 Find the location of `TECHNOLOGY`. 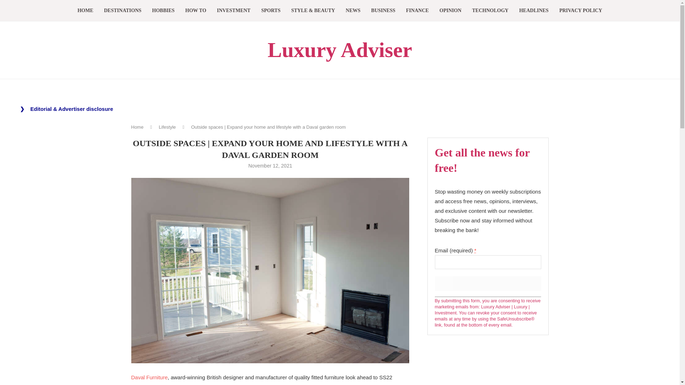

TECHNOLOGY is located at coordinates (490, 11).